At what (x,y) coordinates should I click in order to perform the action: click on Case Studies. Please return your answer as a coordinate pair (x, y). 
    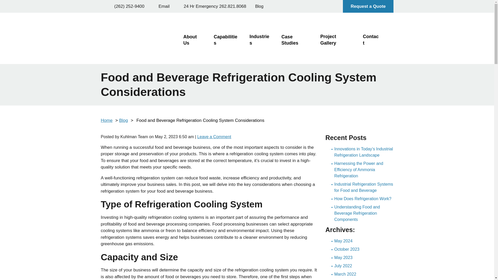
    Looking at the image, I should click on (296, 40).